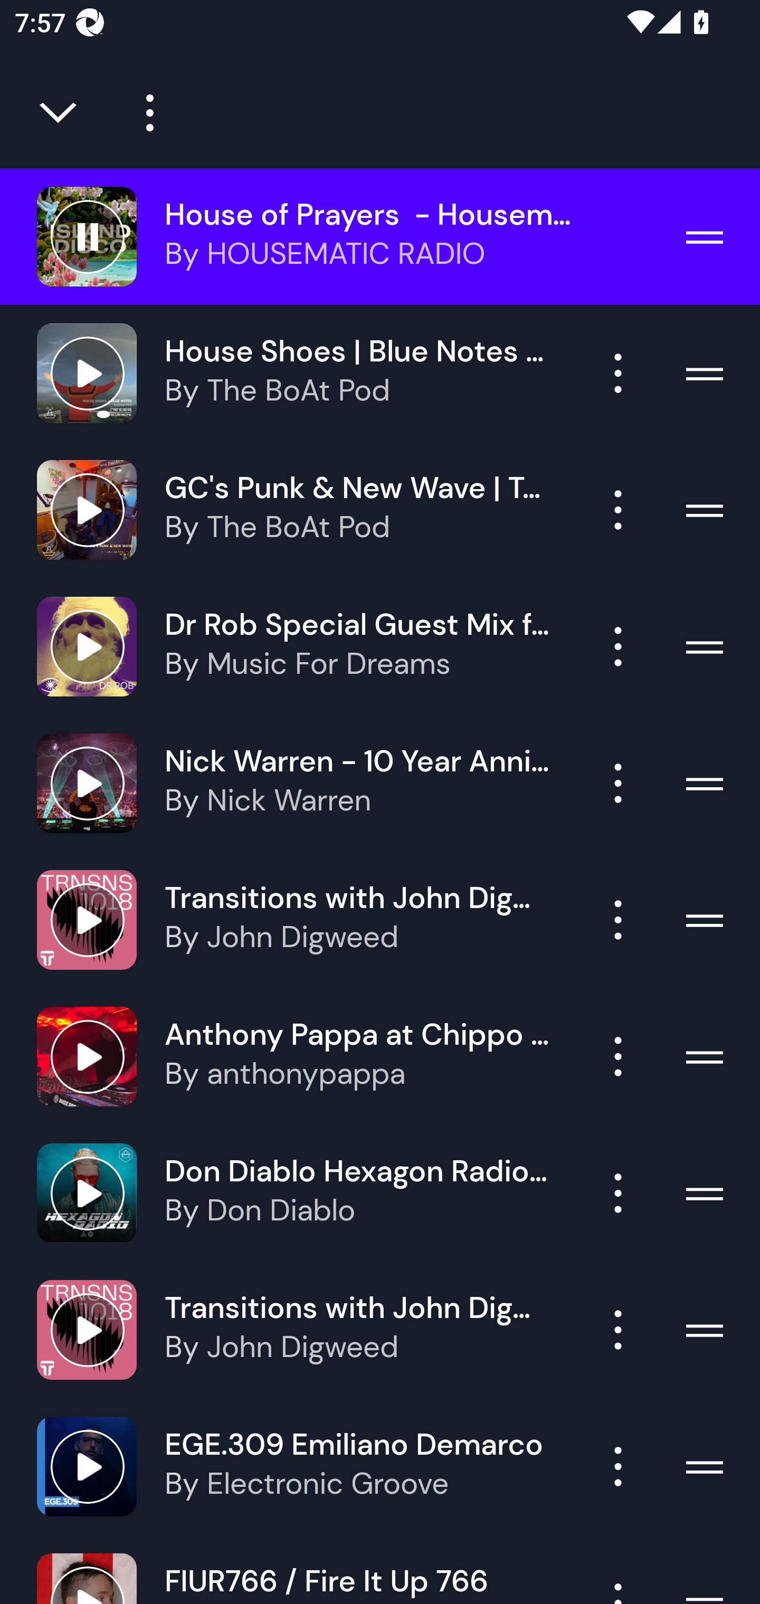  Describe the element at coordinates (618, 374) in the screenshot. I see `Show options button` at that location.